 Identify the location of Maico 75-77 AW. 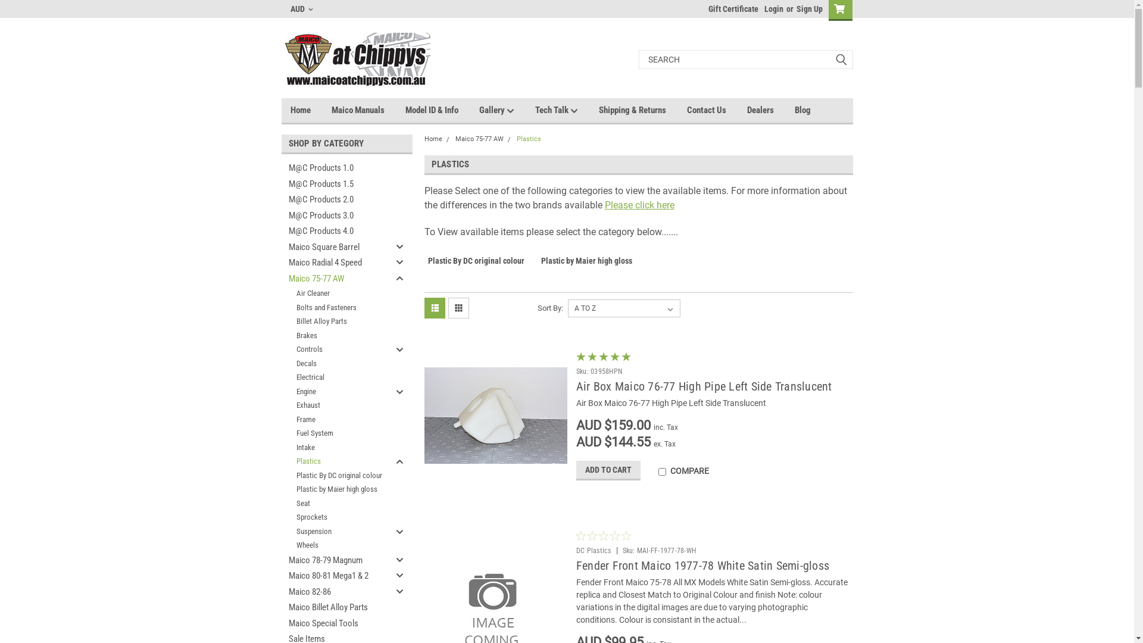
(479, 139).